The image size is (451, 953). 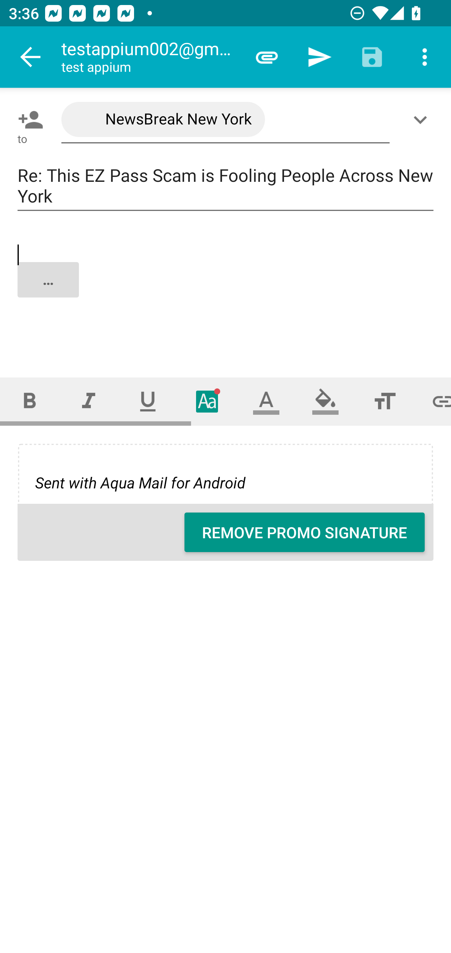 I want to click on Pick contact: To, so click(x=28, y=119).